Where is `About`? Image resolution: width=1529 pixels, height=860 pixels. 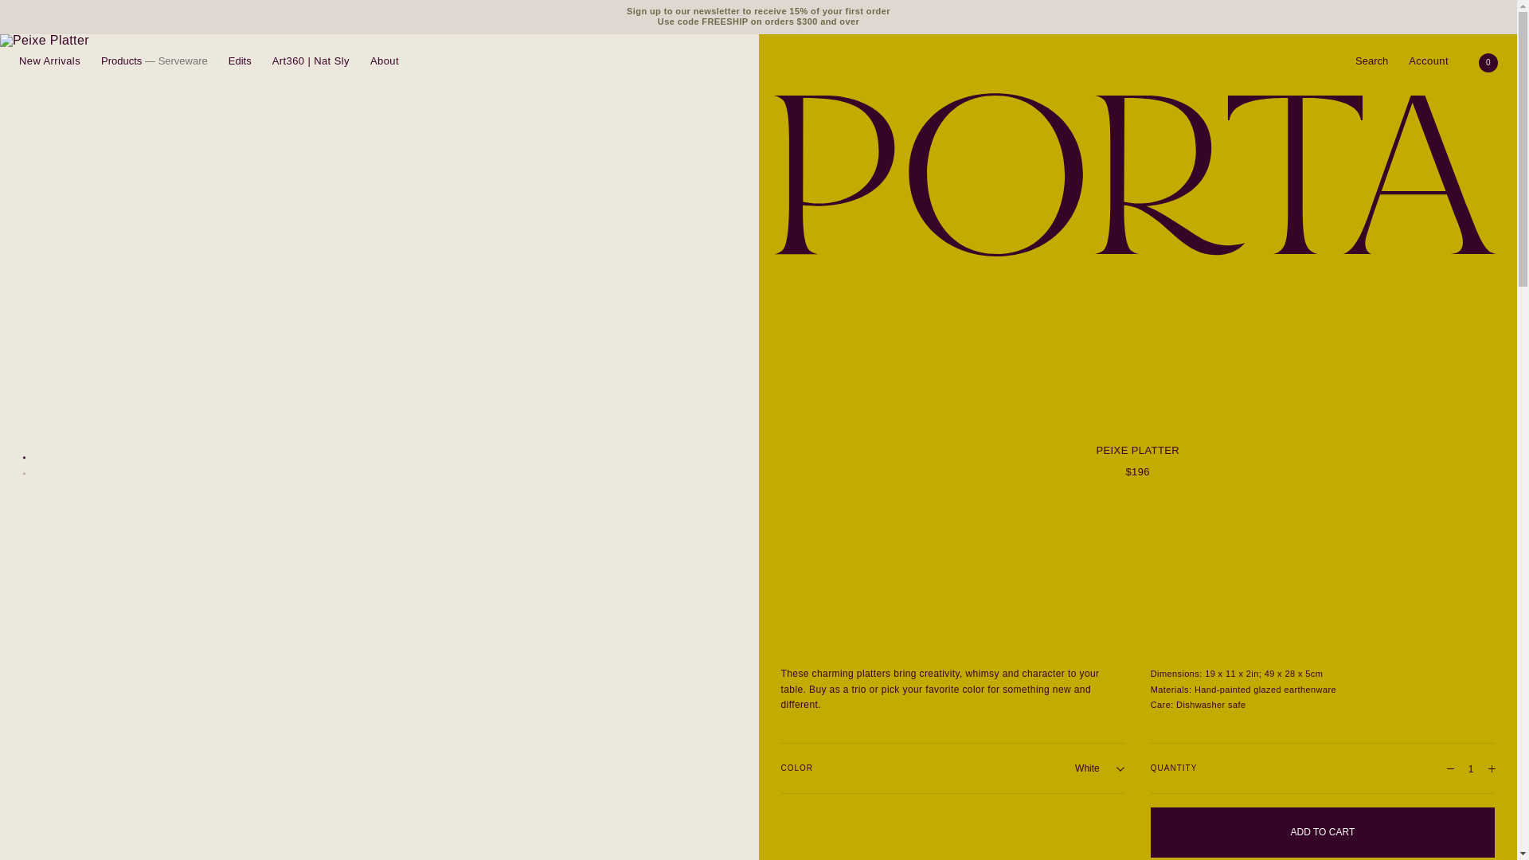 About is located at coordinates (384, 61).